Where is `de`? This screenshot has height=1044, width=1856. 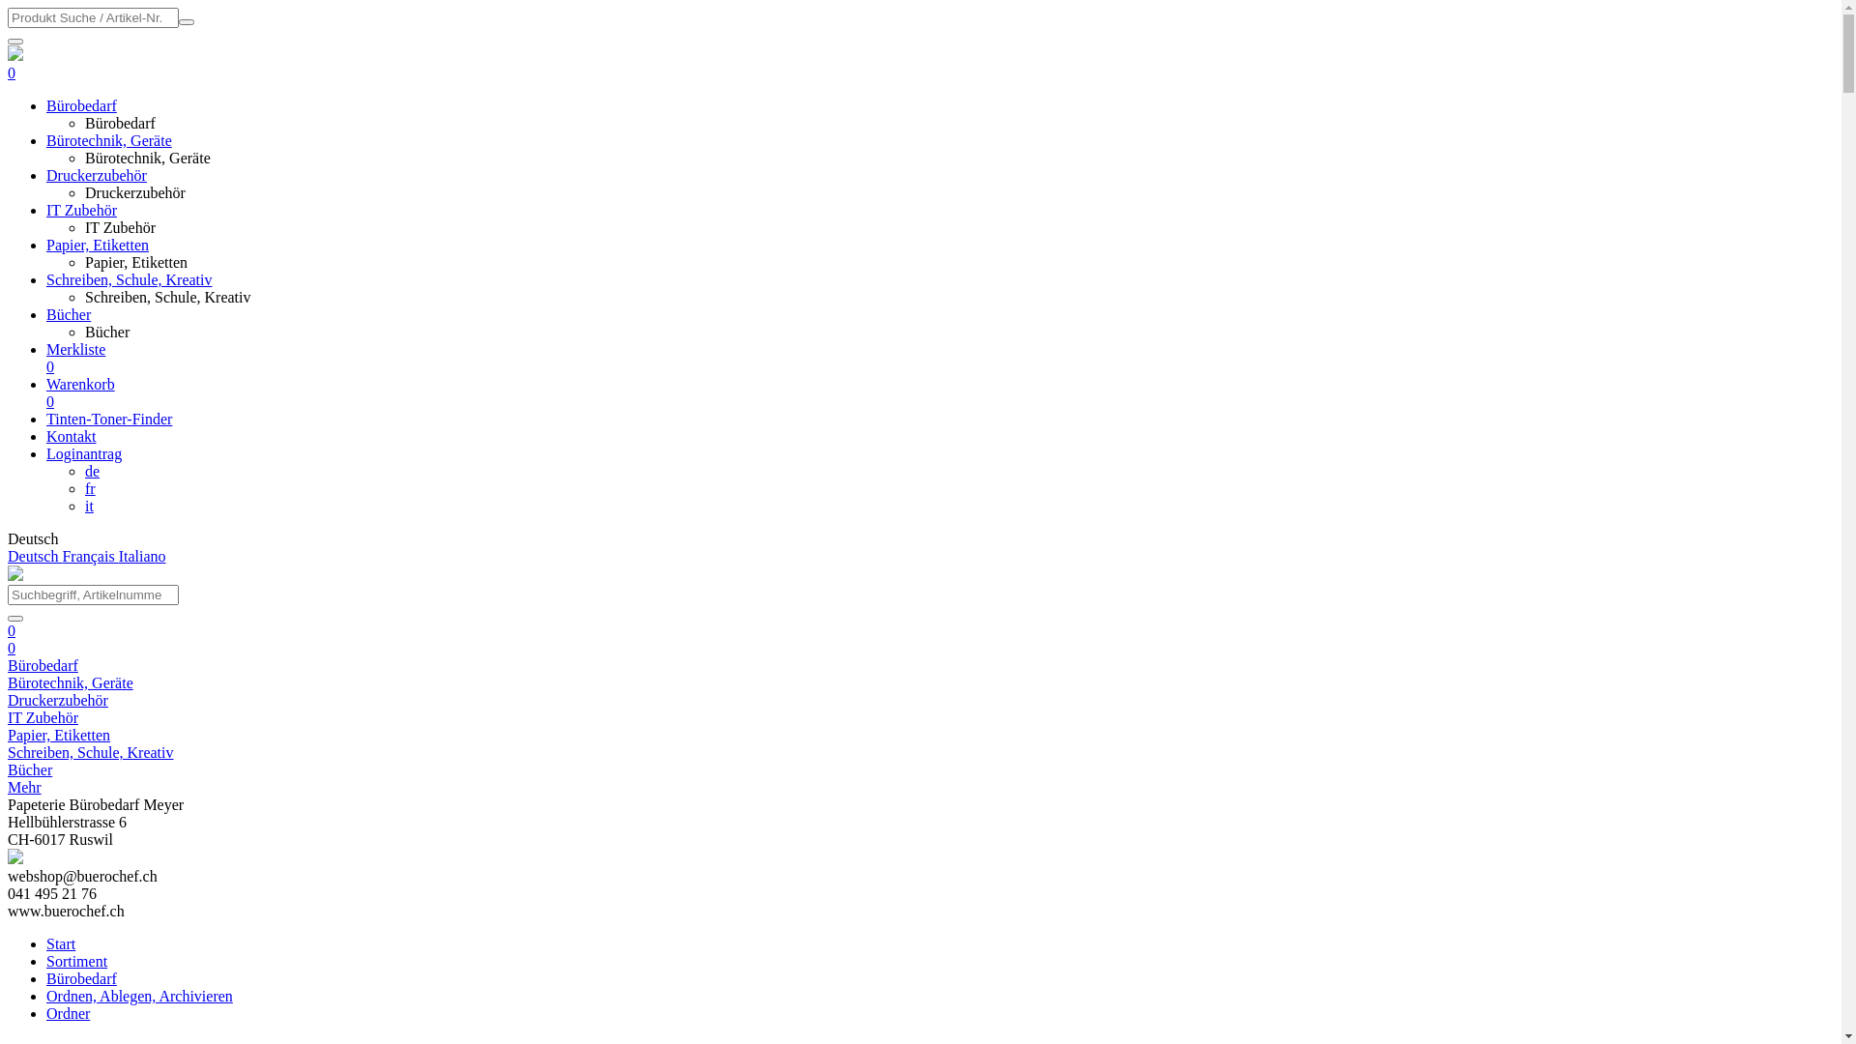 de is located at coordinates (93, 472).